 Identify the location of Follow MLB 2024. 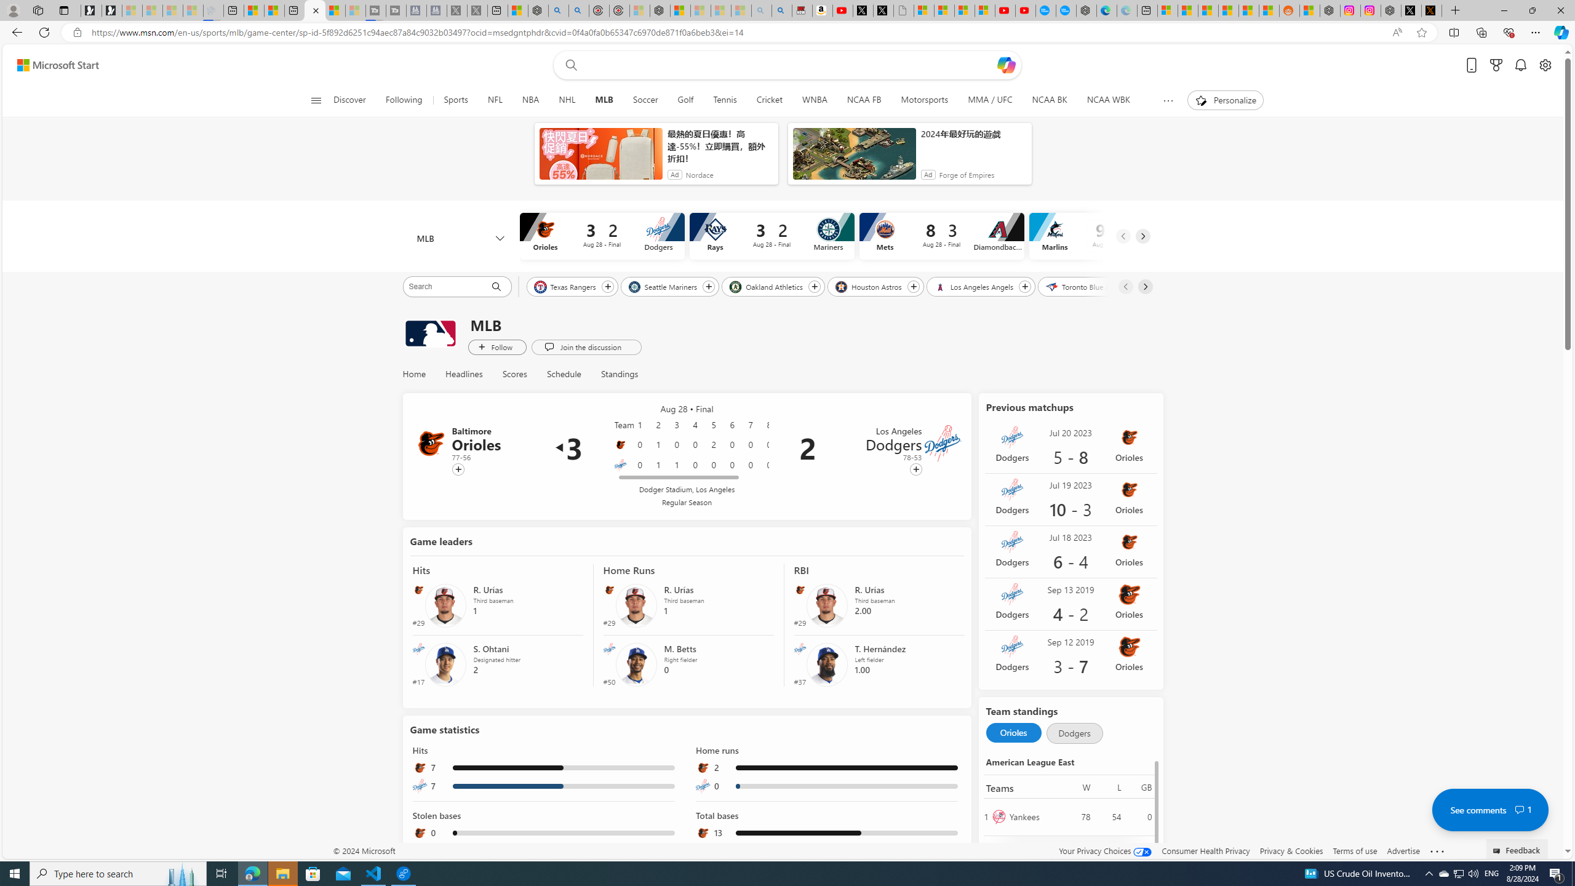
(497, 347).